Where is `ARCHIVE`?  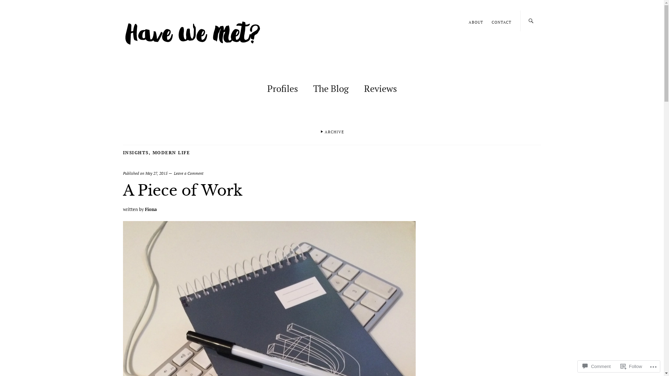
ARCHIVE is located at coordinates (332, 133).